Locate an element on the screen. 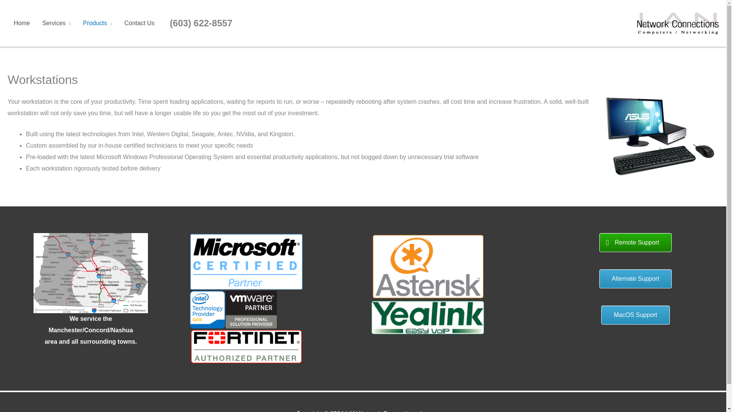 The image size is (732, 412). Remote Support is located at coordinates (636, 243).